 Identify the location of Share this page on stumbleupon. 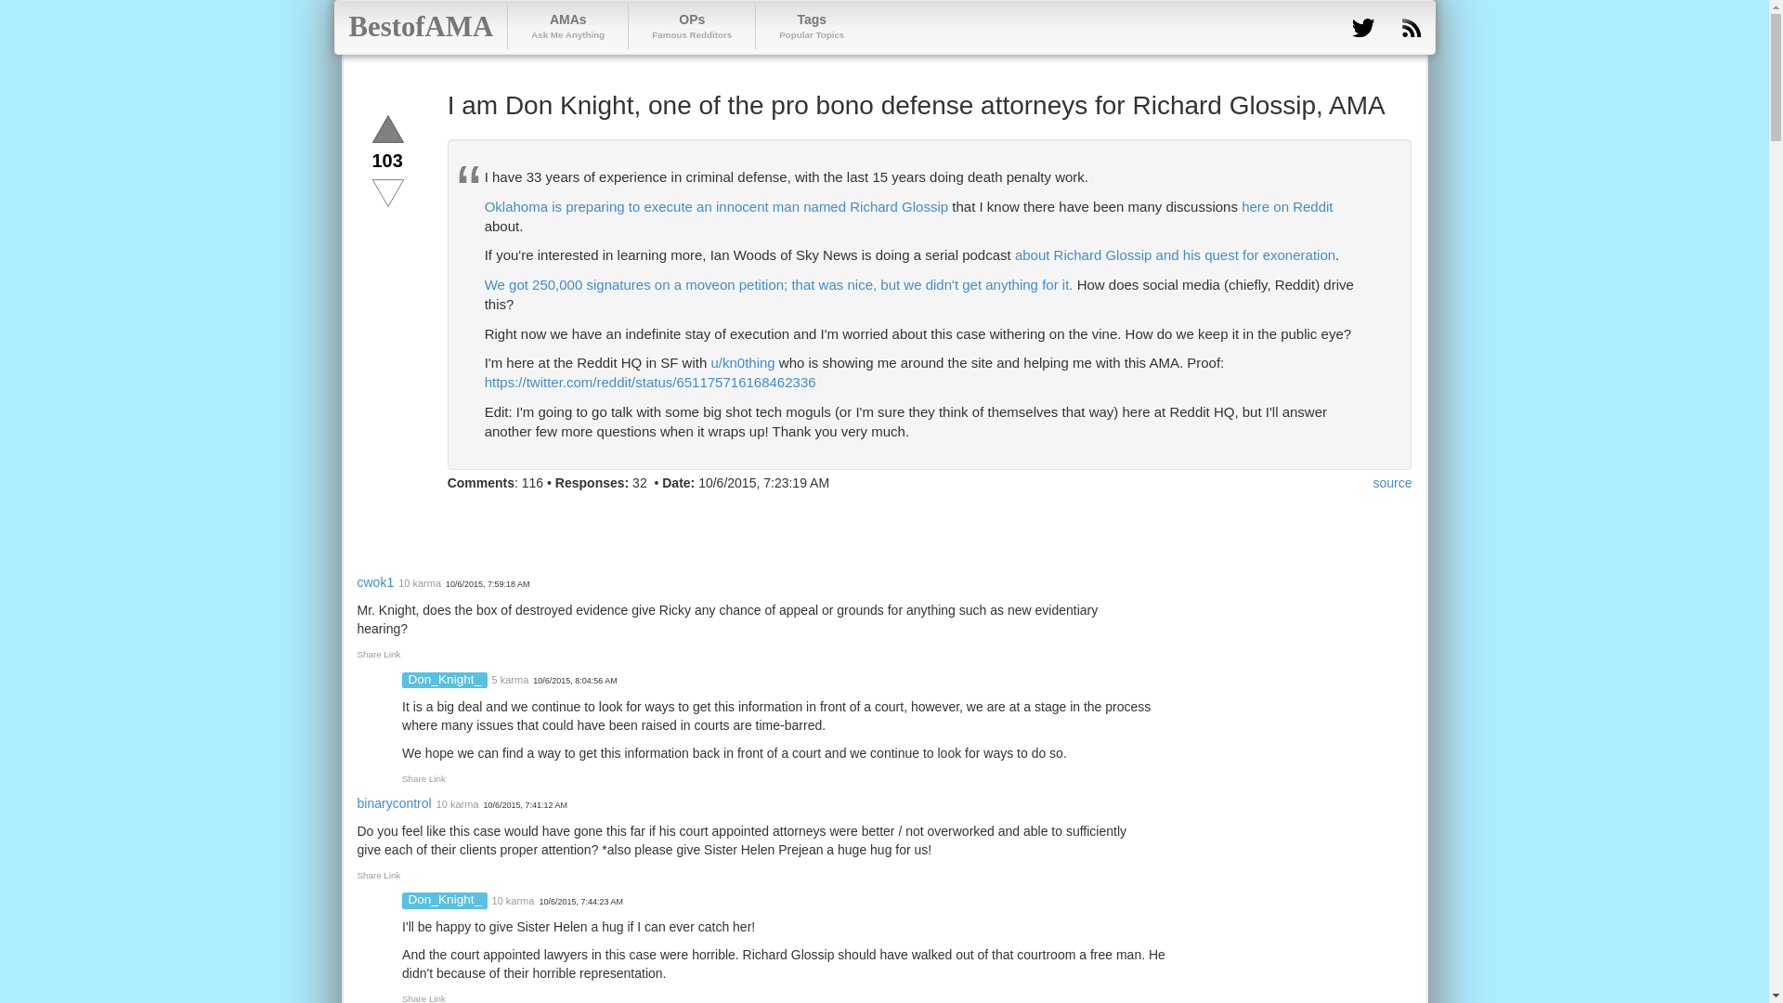
(598, 518).